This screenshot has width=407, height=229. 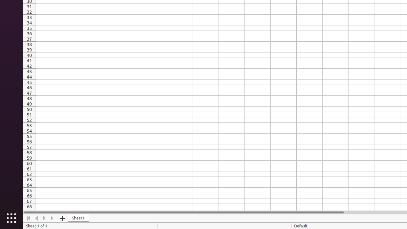 I want to click on Move To Home, so click(x=29, y=218).